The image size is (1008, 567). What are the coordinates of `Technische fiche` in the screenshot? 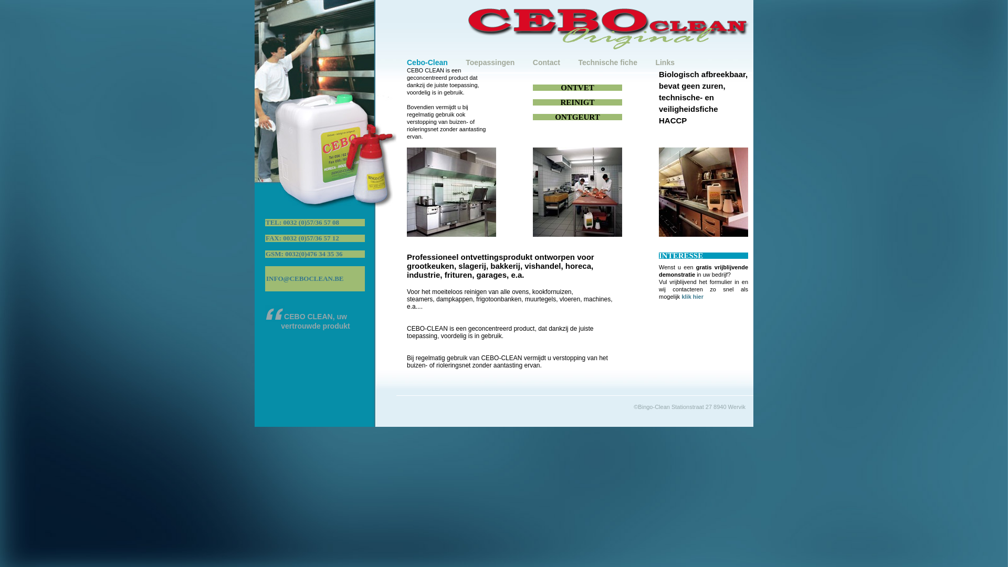 It's located at (608, 62).